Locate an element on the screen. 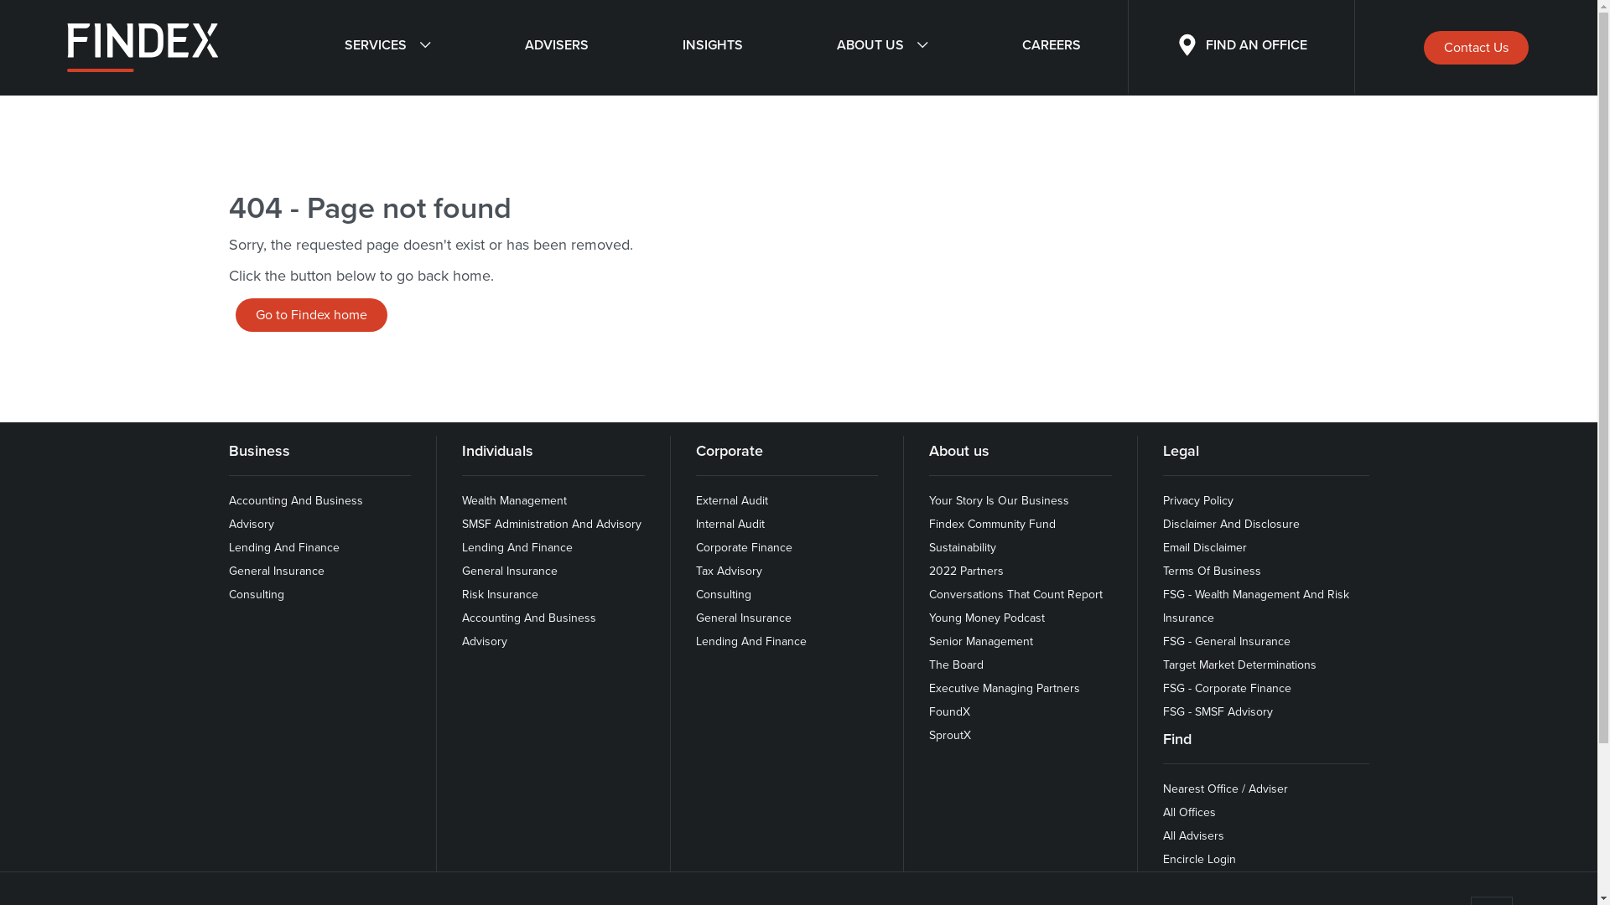 Image resolution: width=1610 pixels, height=905 pixels. SproutX is located at coordinates (950, 736).